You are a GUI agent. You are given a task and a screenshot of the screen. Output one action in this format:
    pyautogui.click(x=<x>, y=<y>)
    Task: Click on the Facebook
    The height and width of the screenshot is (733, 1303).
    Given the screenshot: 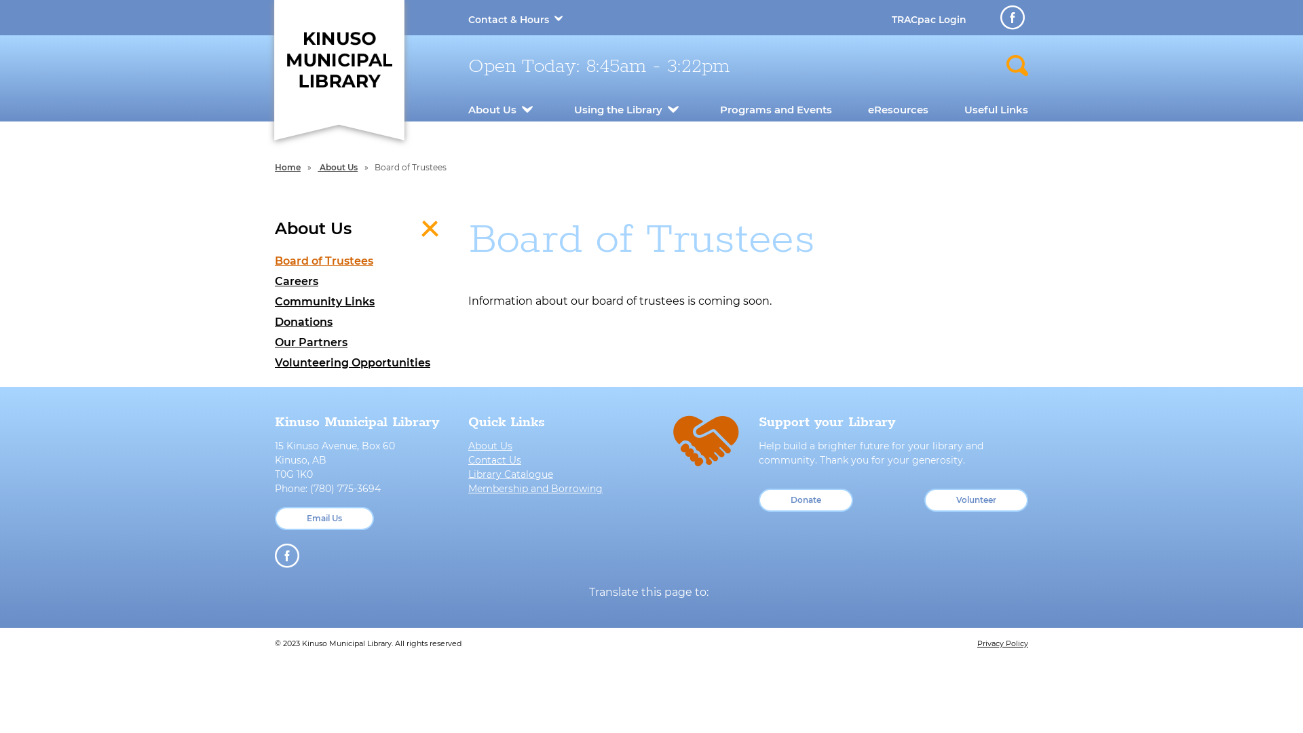 What is the action you would take?
    pyautogui.click(x=287, y=556)
    